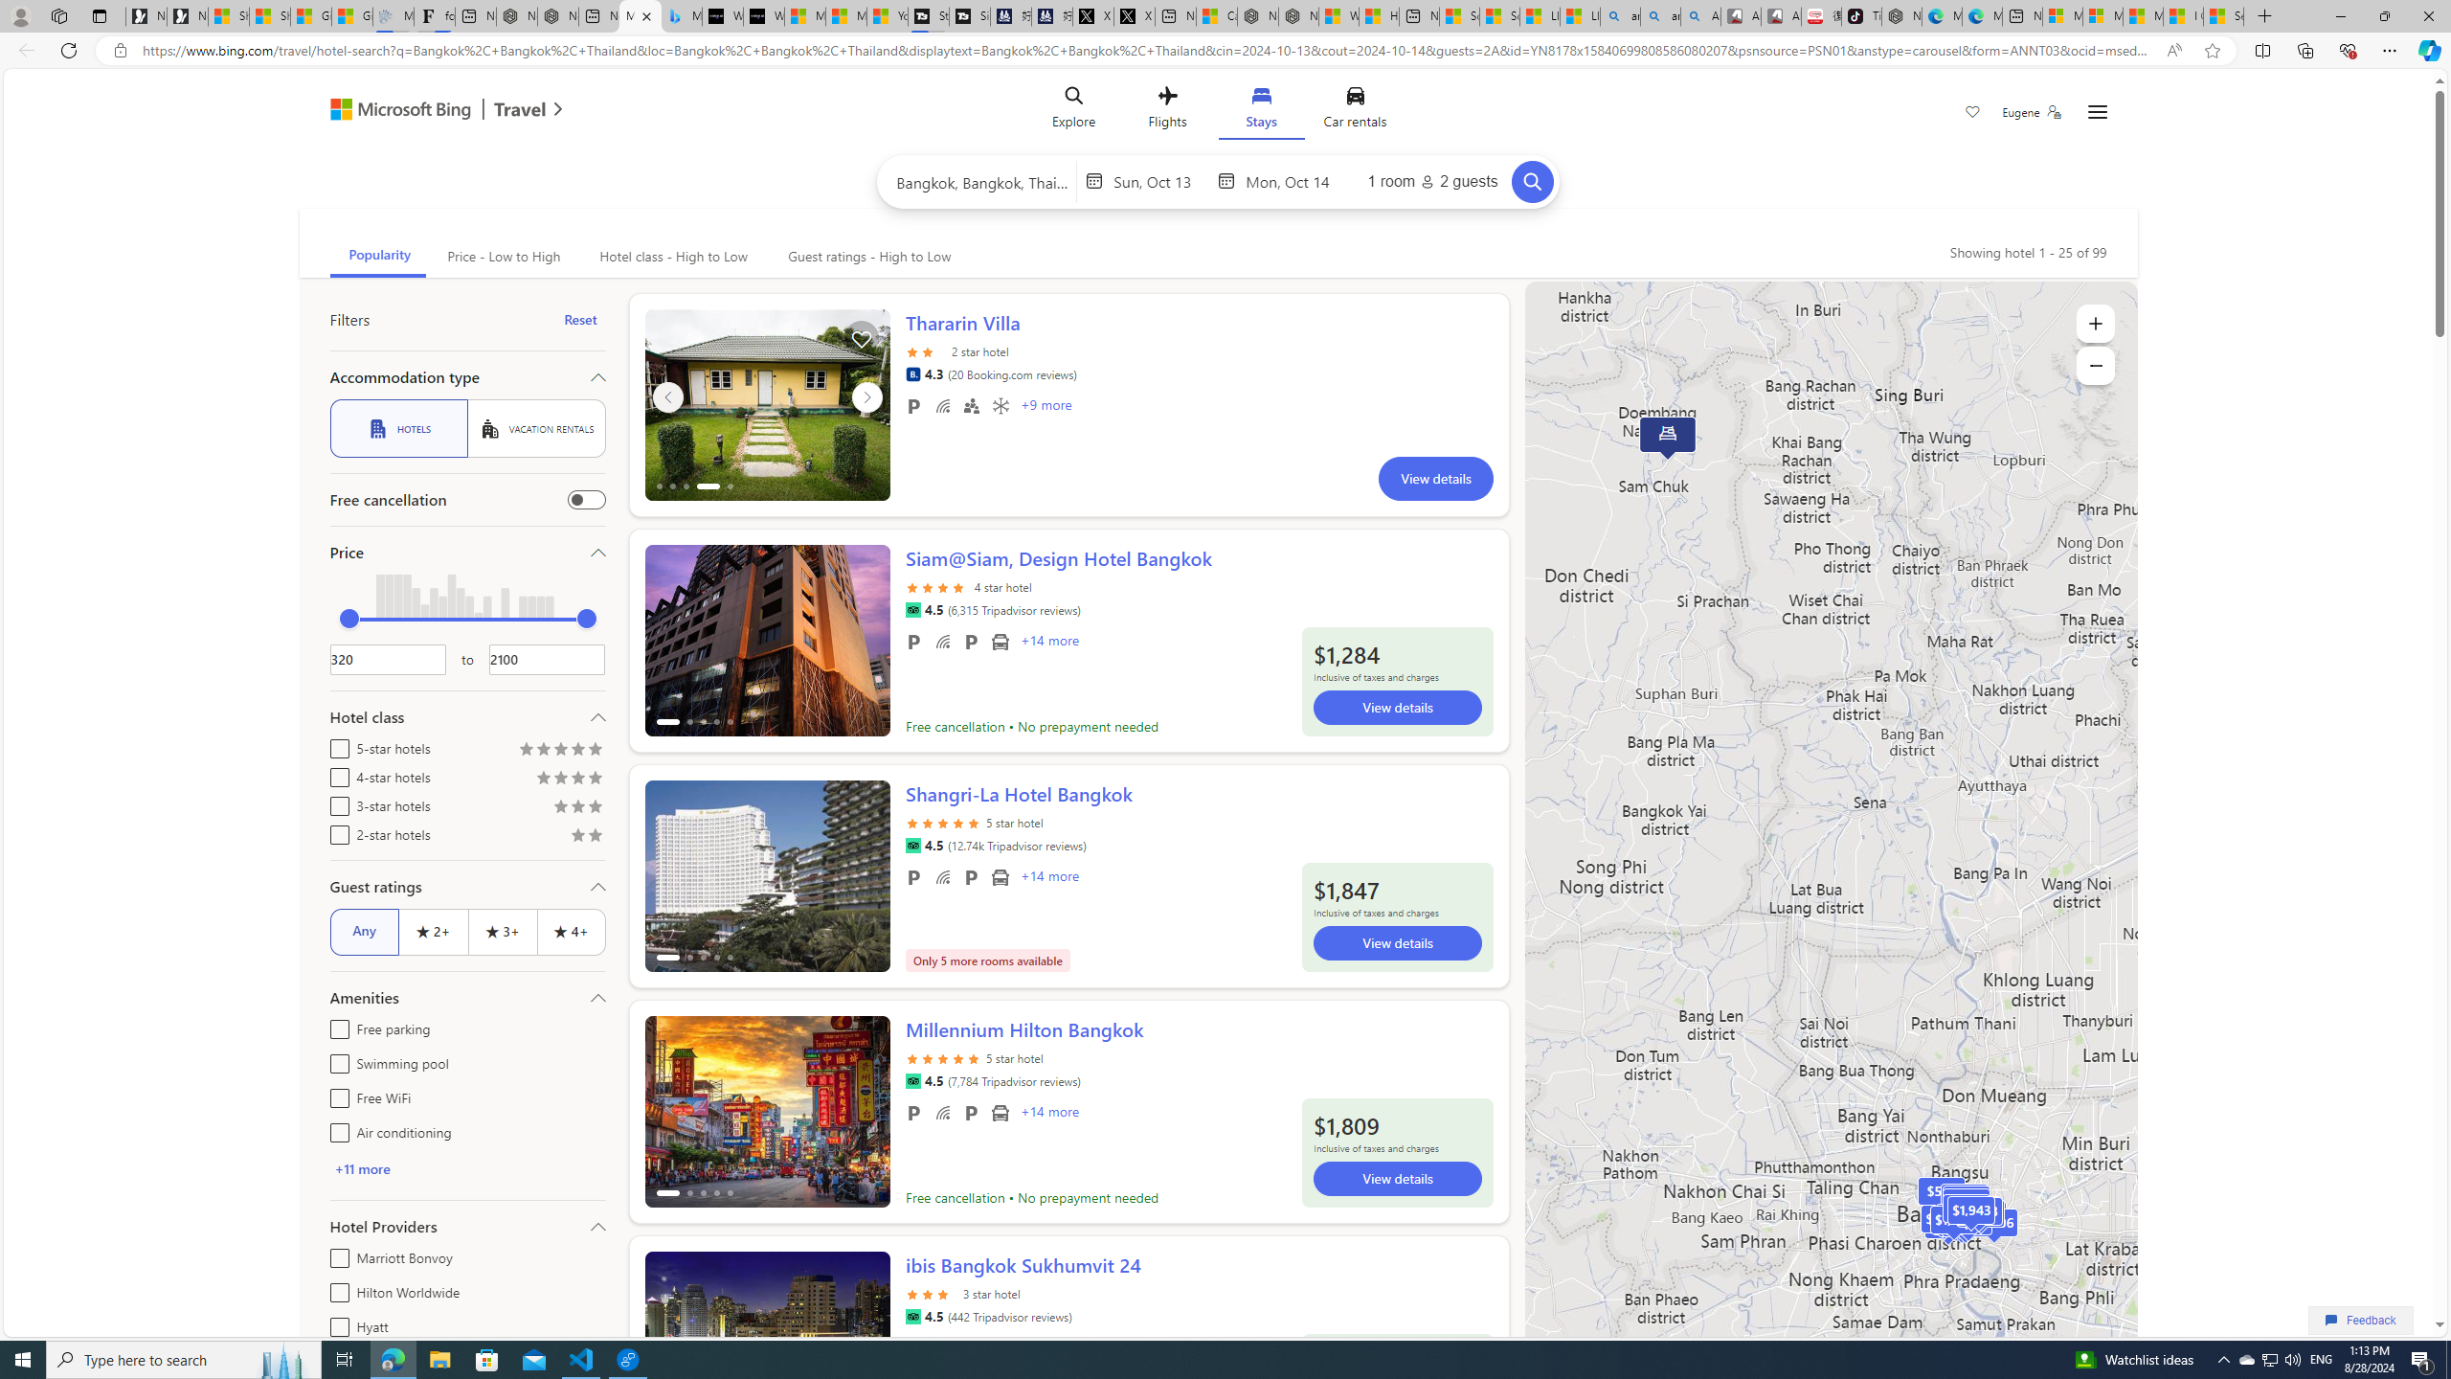  I want to click on Microsoft Bing Travel - Shangri-La Hotel Bangkok, so click(681, 16).